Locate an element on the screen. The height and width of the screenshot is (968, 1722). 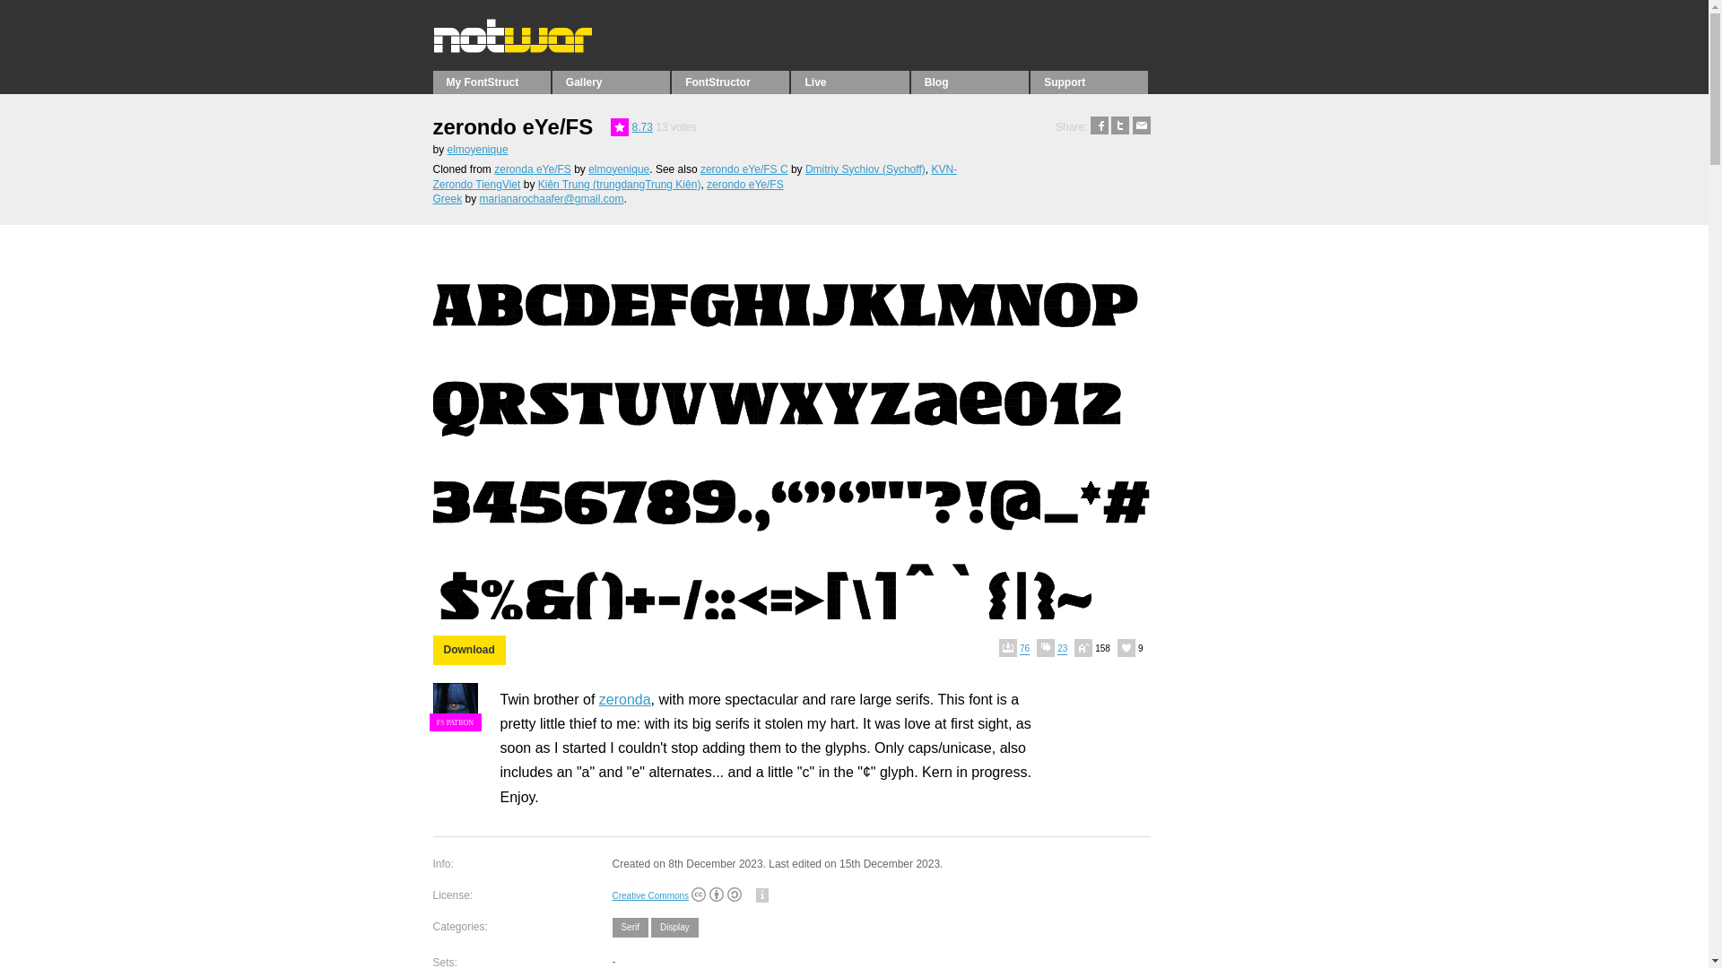
My FontStruct is located at coordinates (490, 82).